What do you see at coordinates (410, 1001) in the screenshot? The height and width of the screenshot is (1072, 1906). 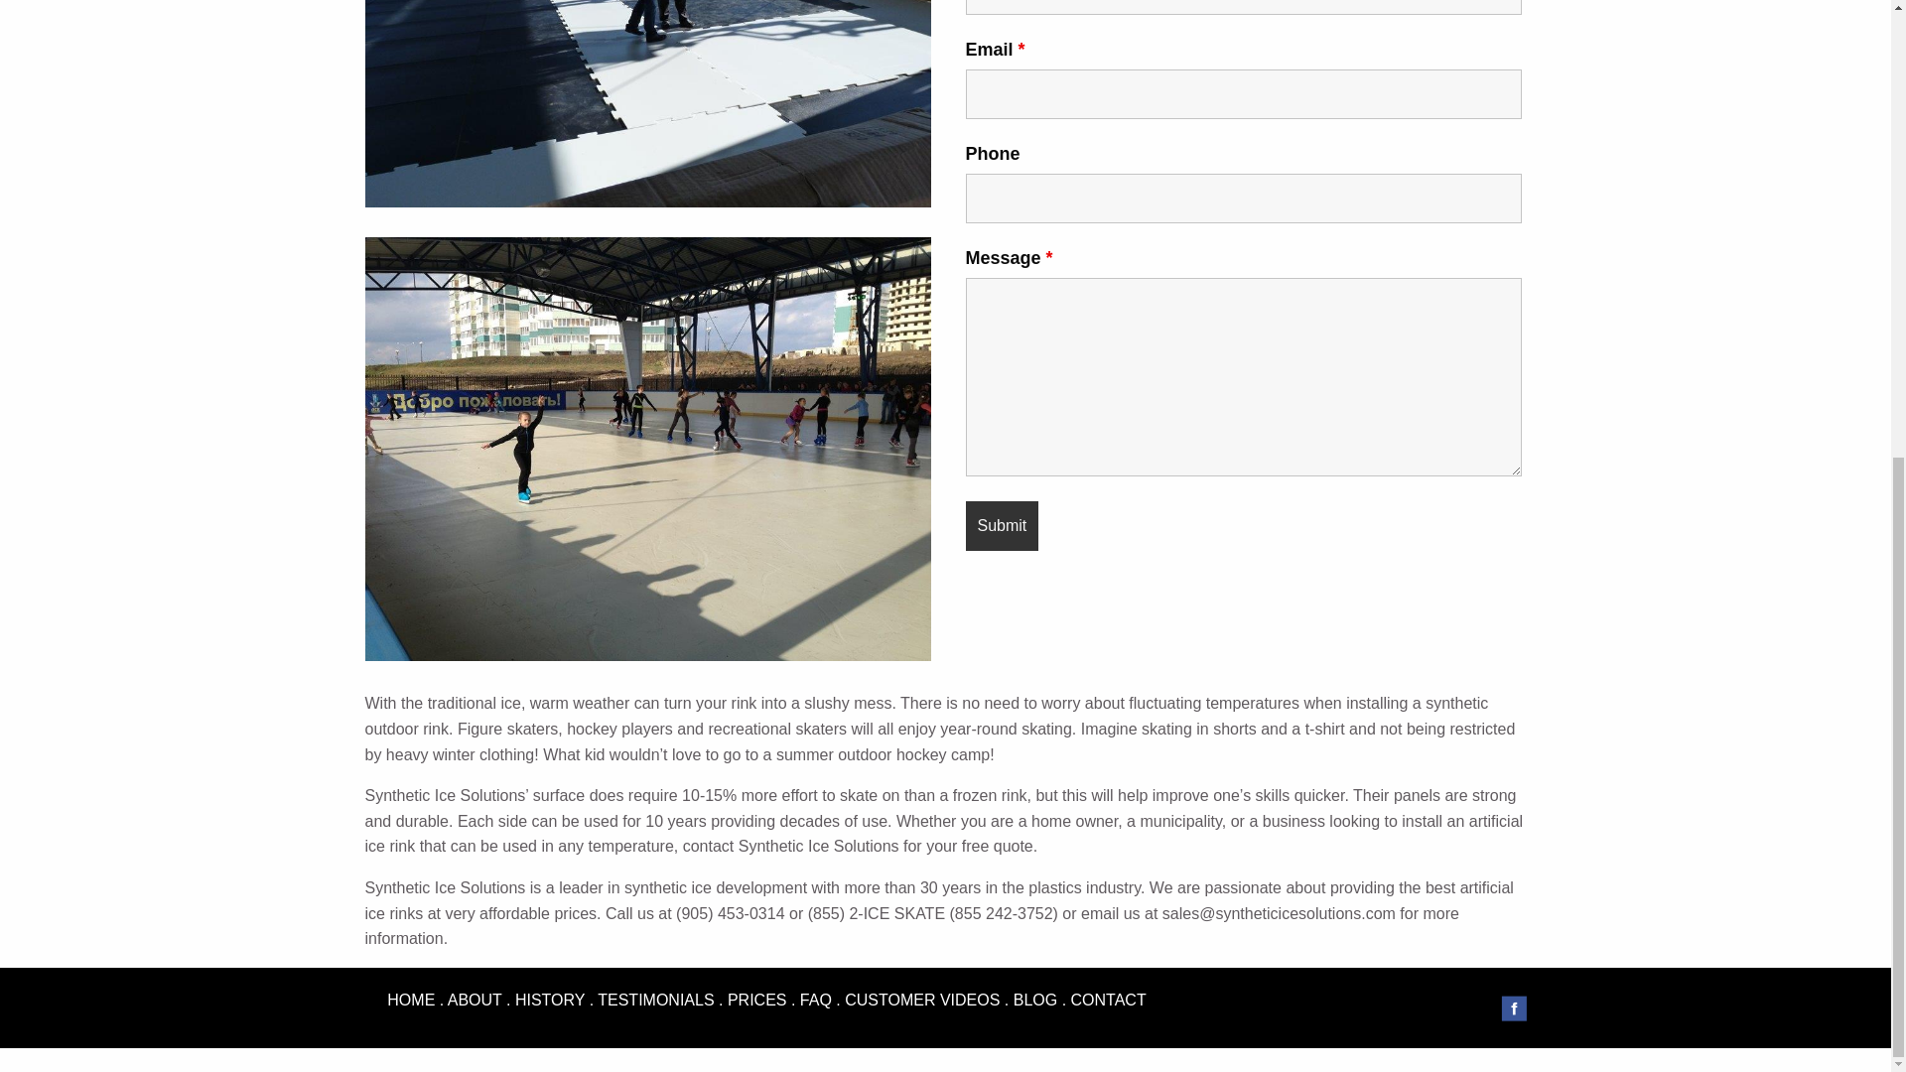 I see `HOME` at bounding box center [410, 1001].